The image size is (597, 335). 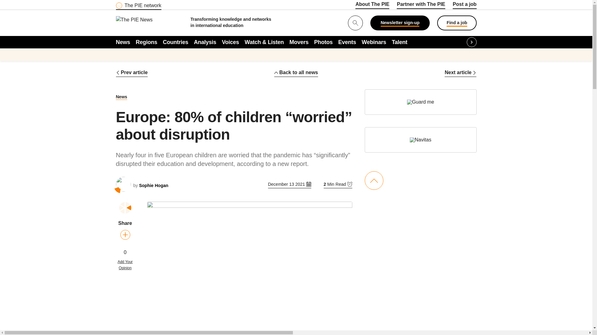 I want to click on Regions, so click(x=147, y=42).